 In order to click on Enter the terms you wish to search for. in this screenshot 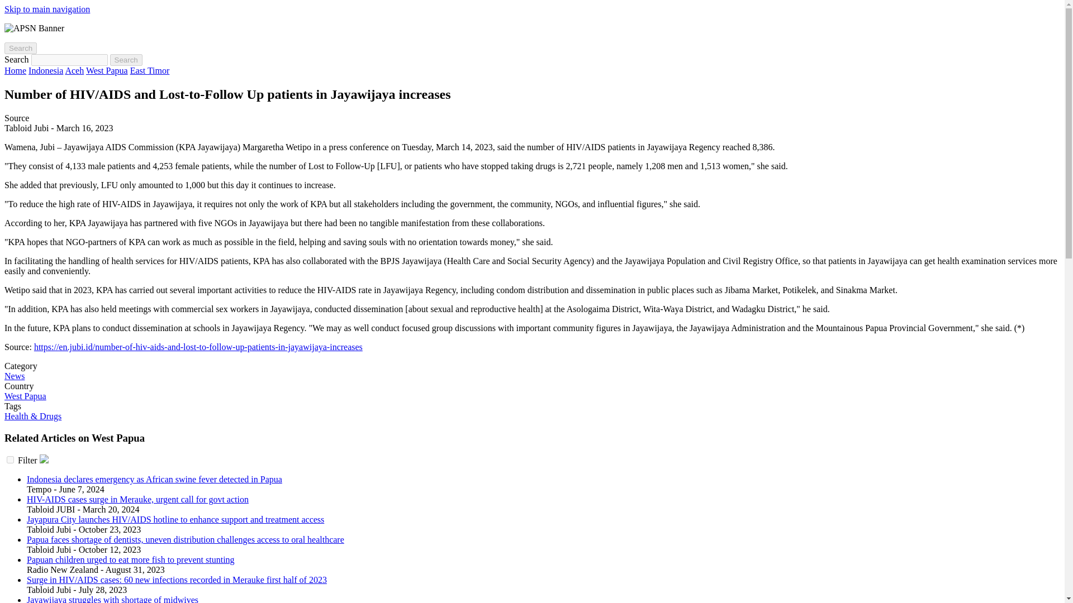, I will do `click(69, 60)`.